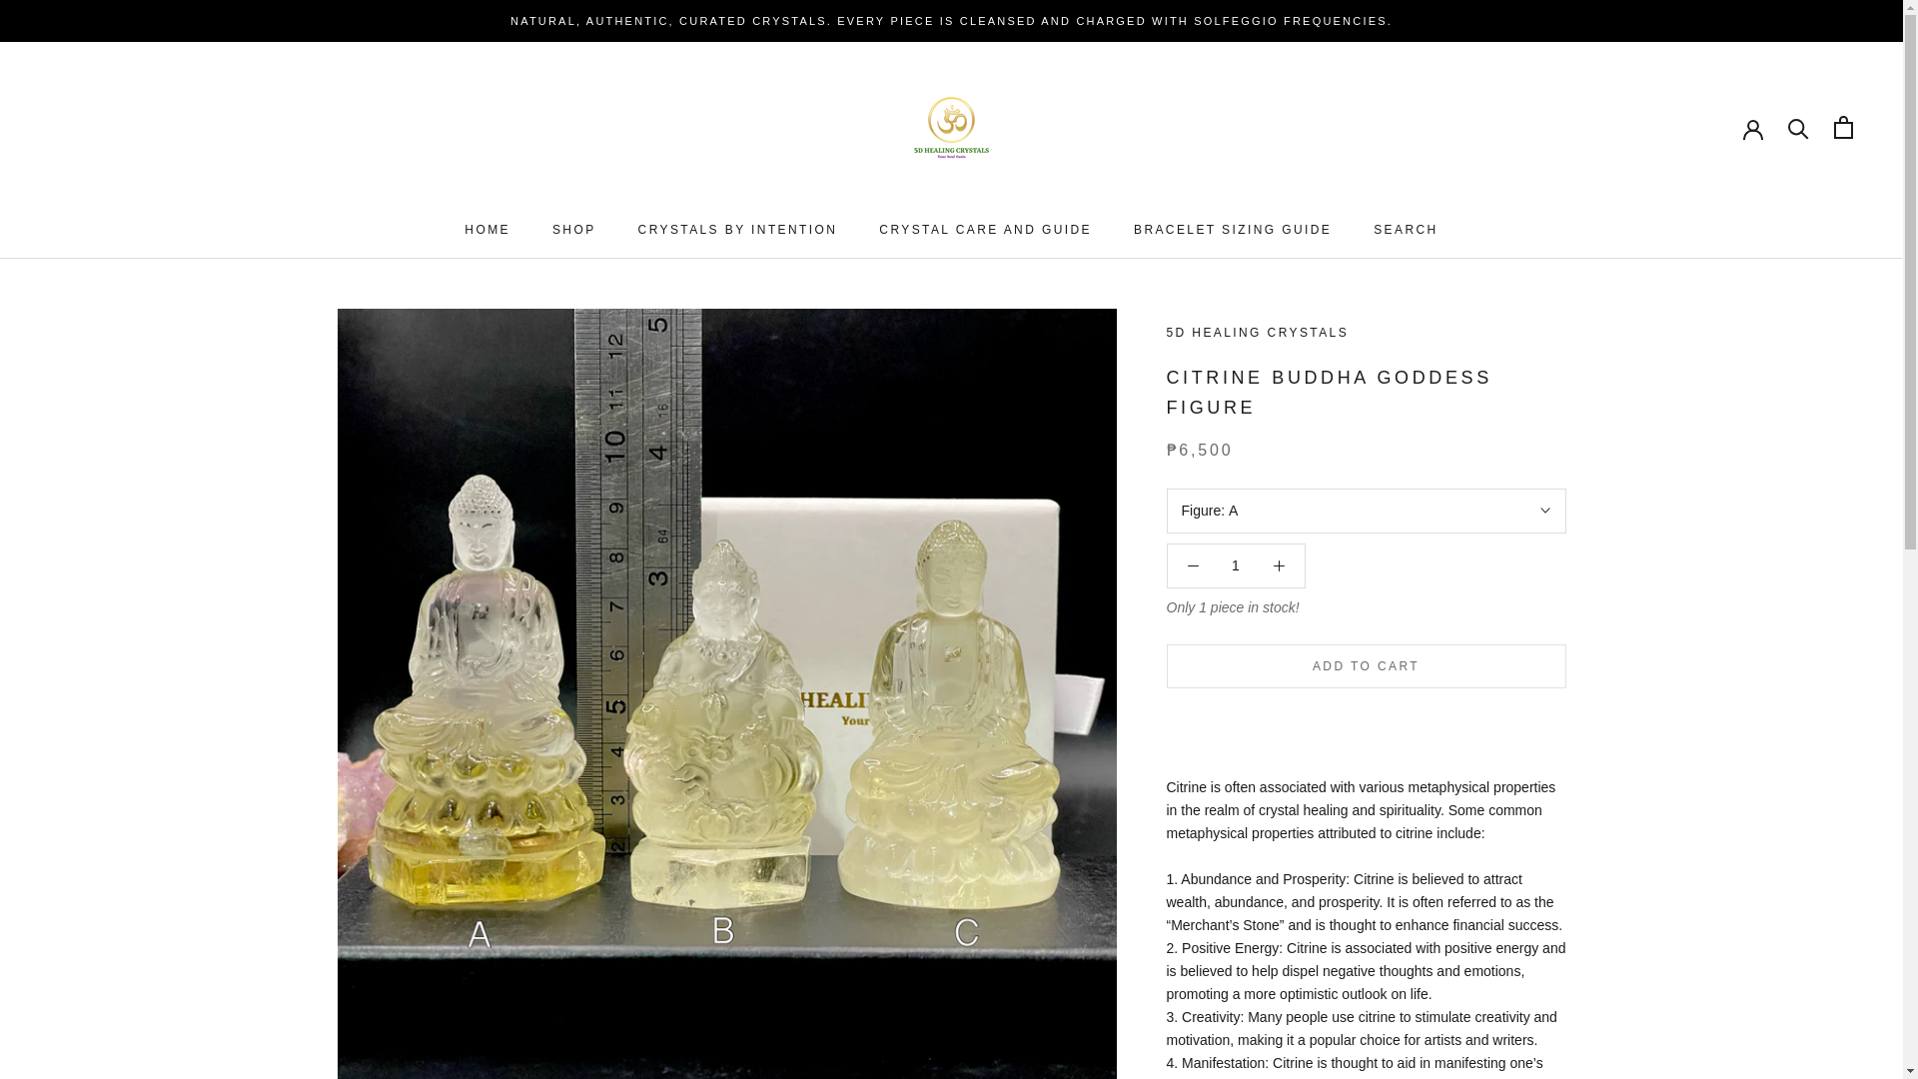 The height and width of the screenshot is (1079, 1918). What do you see at coordinates (573, 229) in the screenshot?
I see `CRYSTALS BY INTENTION` at bounding box center [573, 229].